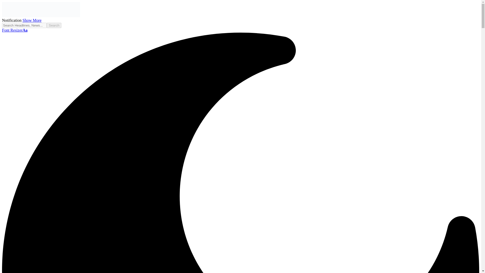  I want to click on TownFlex, so click(41, 16).